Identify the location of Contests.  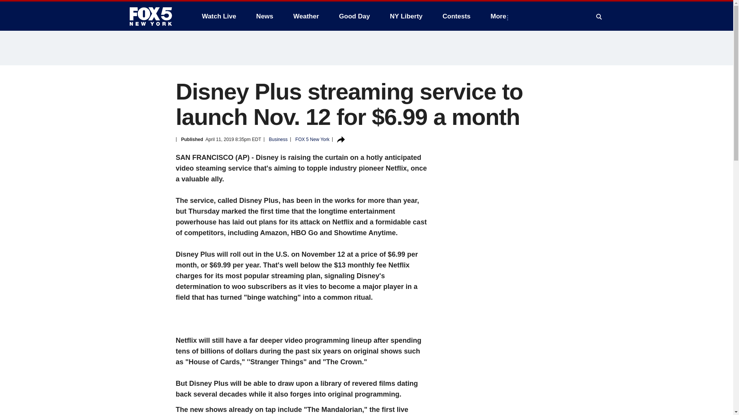
(456, 16).